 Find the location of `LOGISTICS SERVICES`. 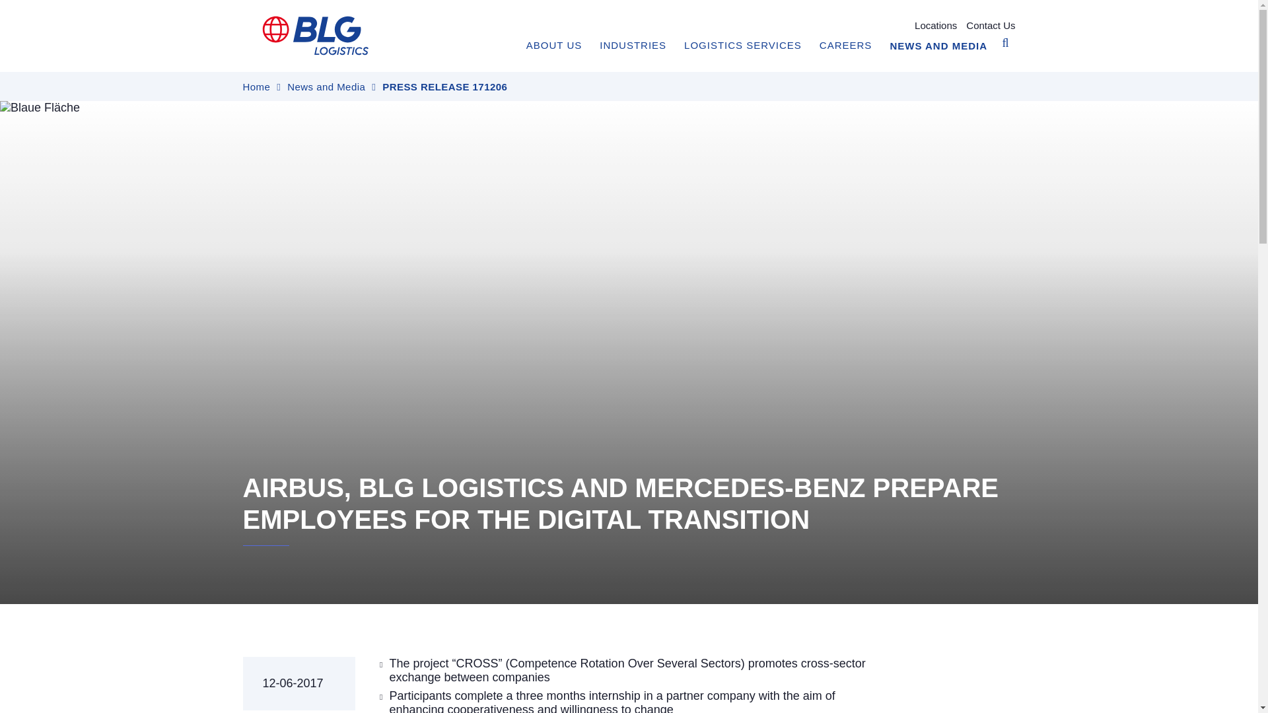

LOGISTICS SERVICES is located at coordinates (742, 45).